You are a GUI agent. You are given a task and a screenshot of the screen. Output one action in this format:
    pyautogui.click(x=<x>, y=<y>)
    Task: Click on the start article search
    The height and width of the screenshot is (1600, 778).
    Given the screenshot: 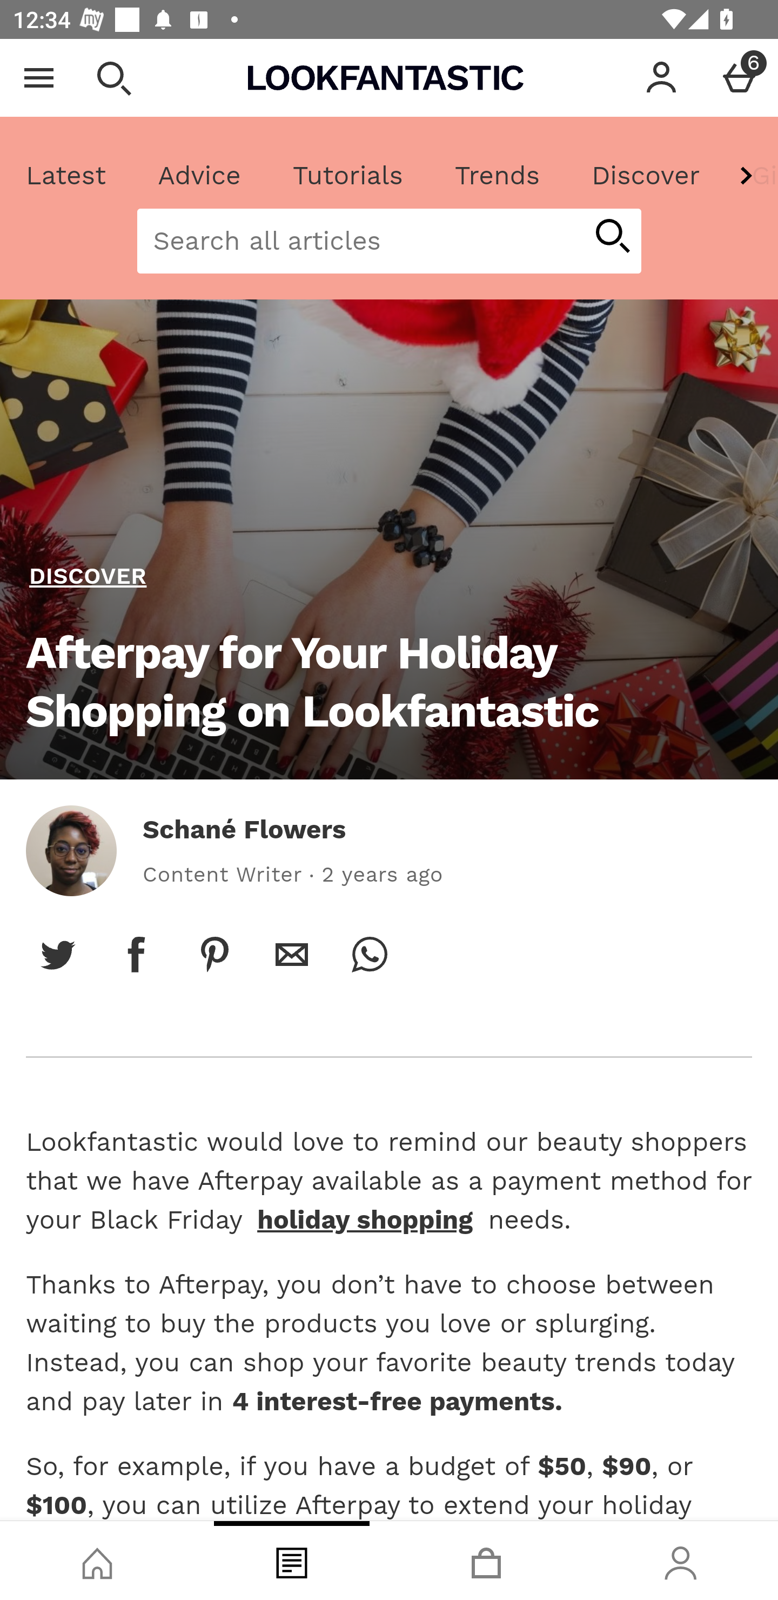 What is the action you would take?
    pyautogui.click(x=612, y=237)
    